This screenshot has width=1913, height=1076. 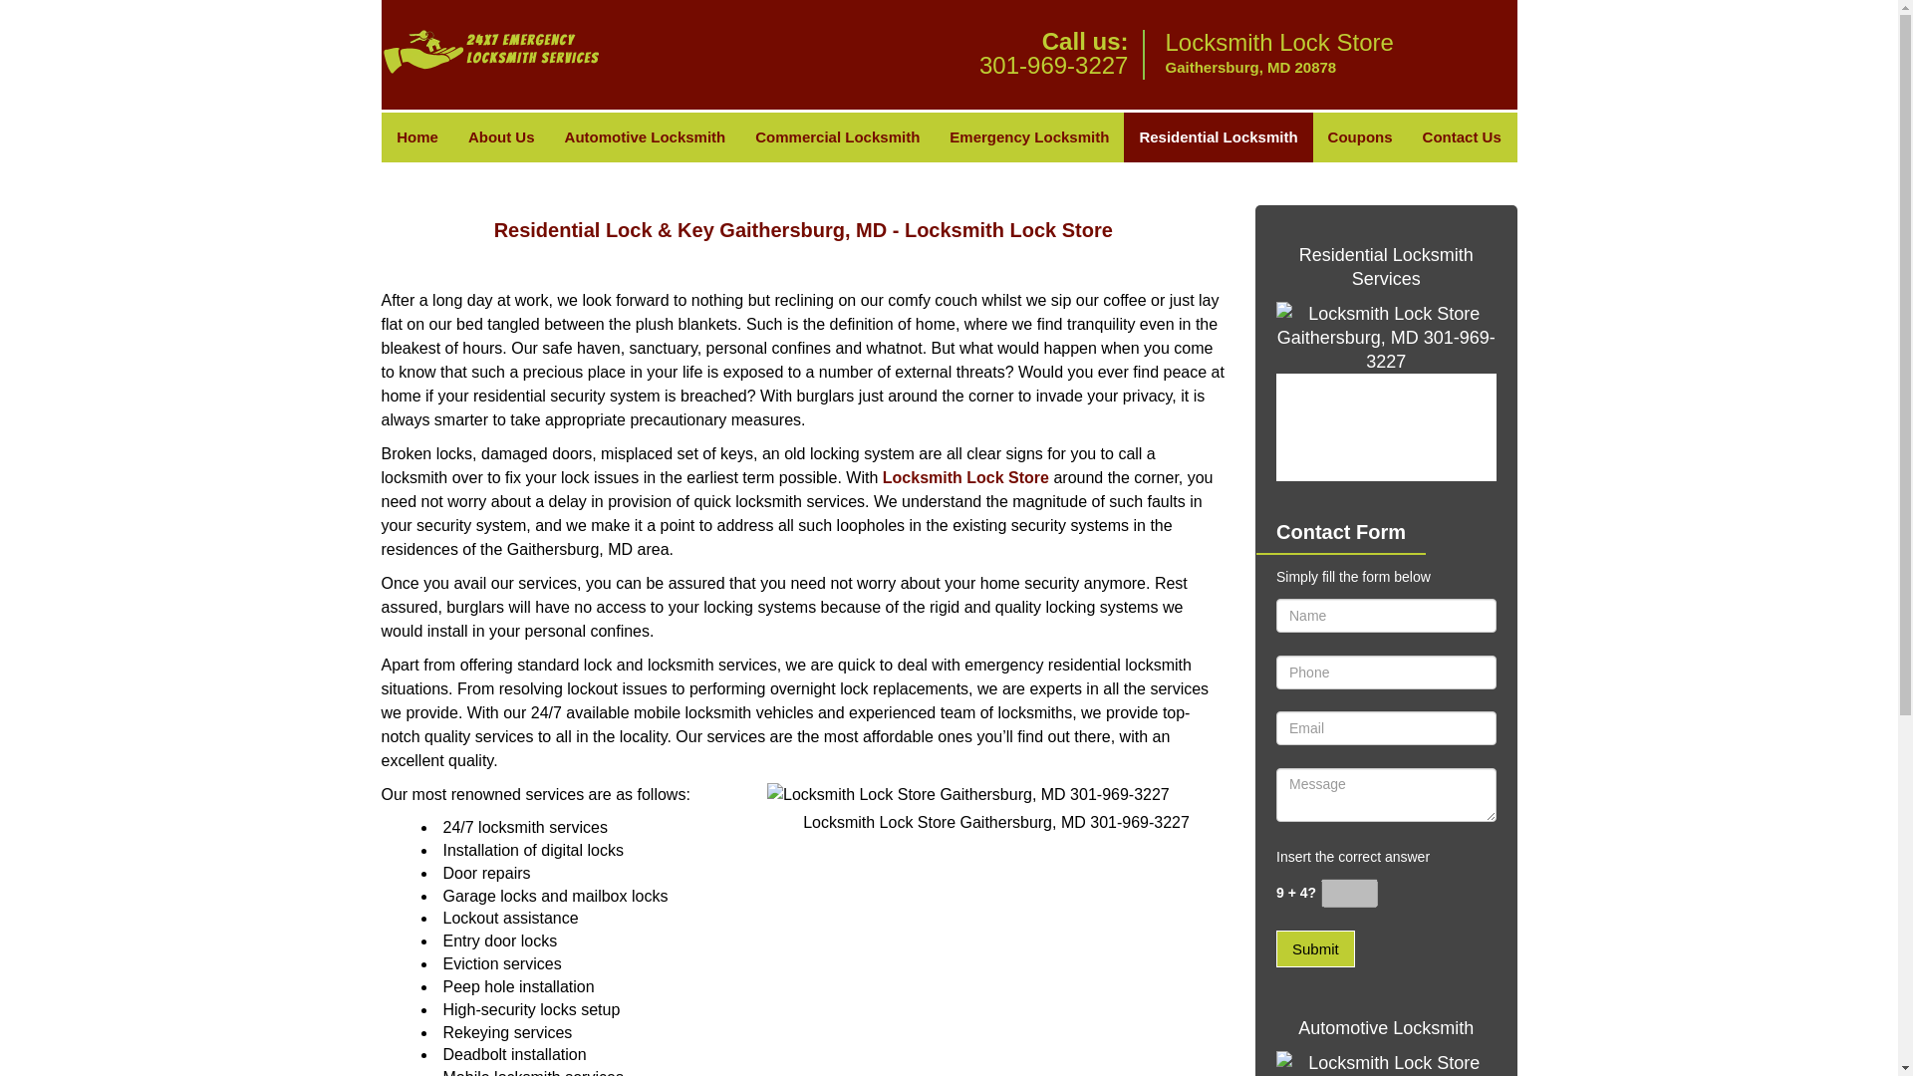 What do you see at coordinates (1385, 267) in the screenshot?
I see `Residential Locksmith Services` at bounding box center [1385, 267].